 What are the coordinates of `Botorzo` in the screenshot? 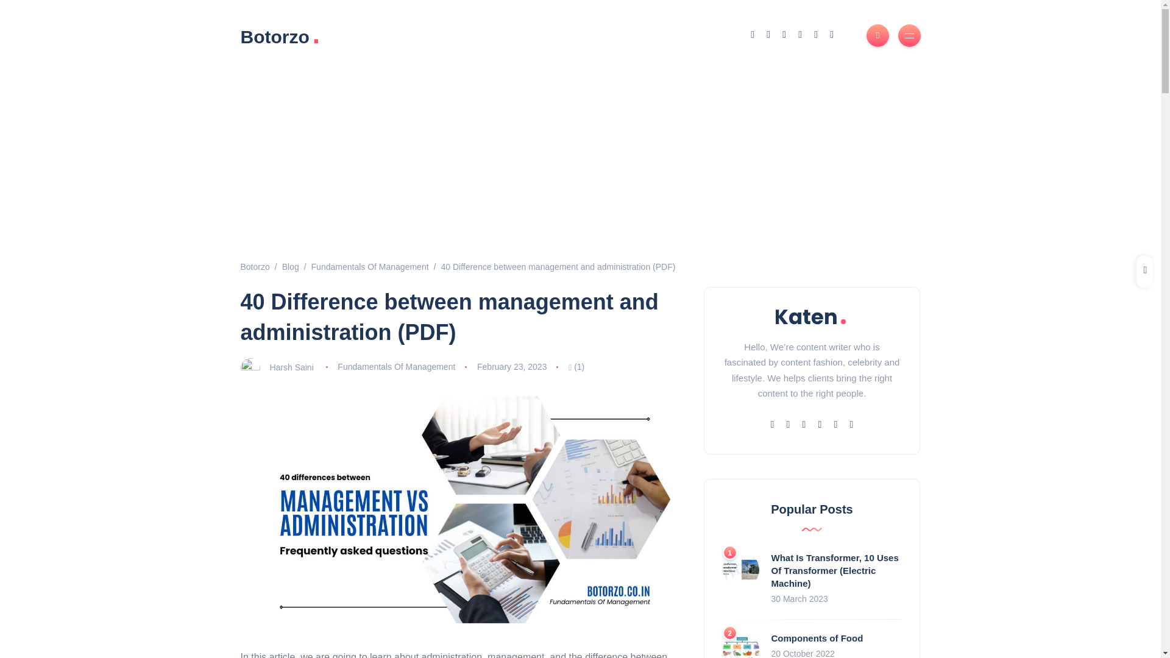 It's located at (254, 267).